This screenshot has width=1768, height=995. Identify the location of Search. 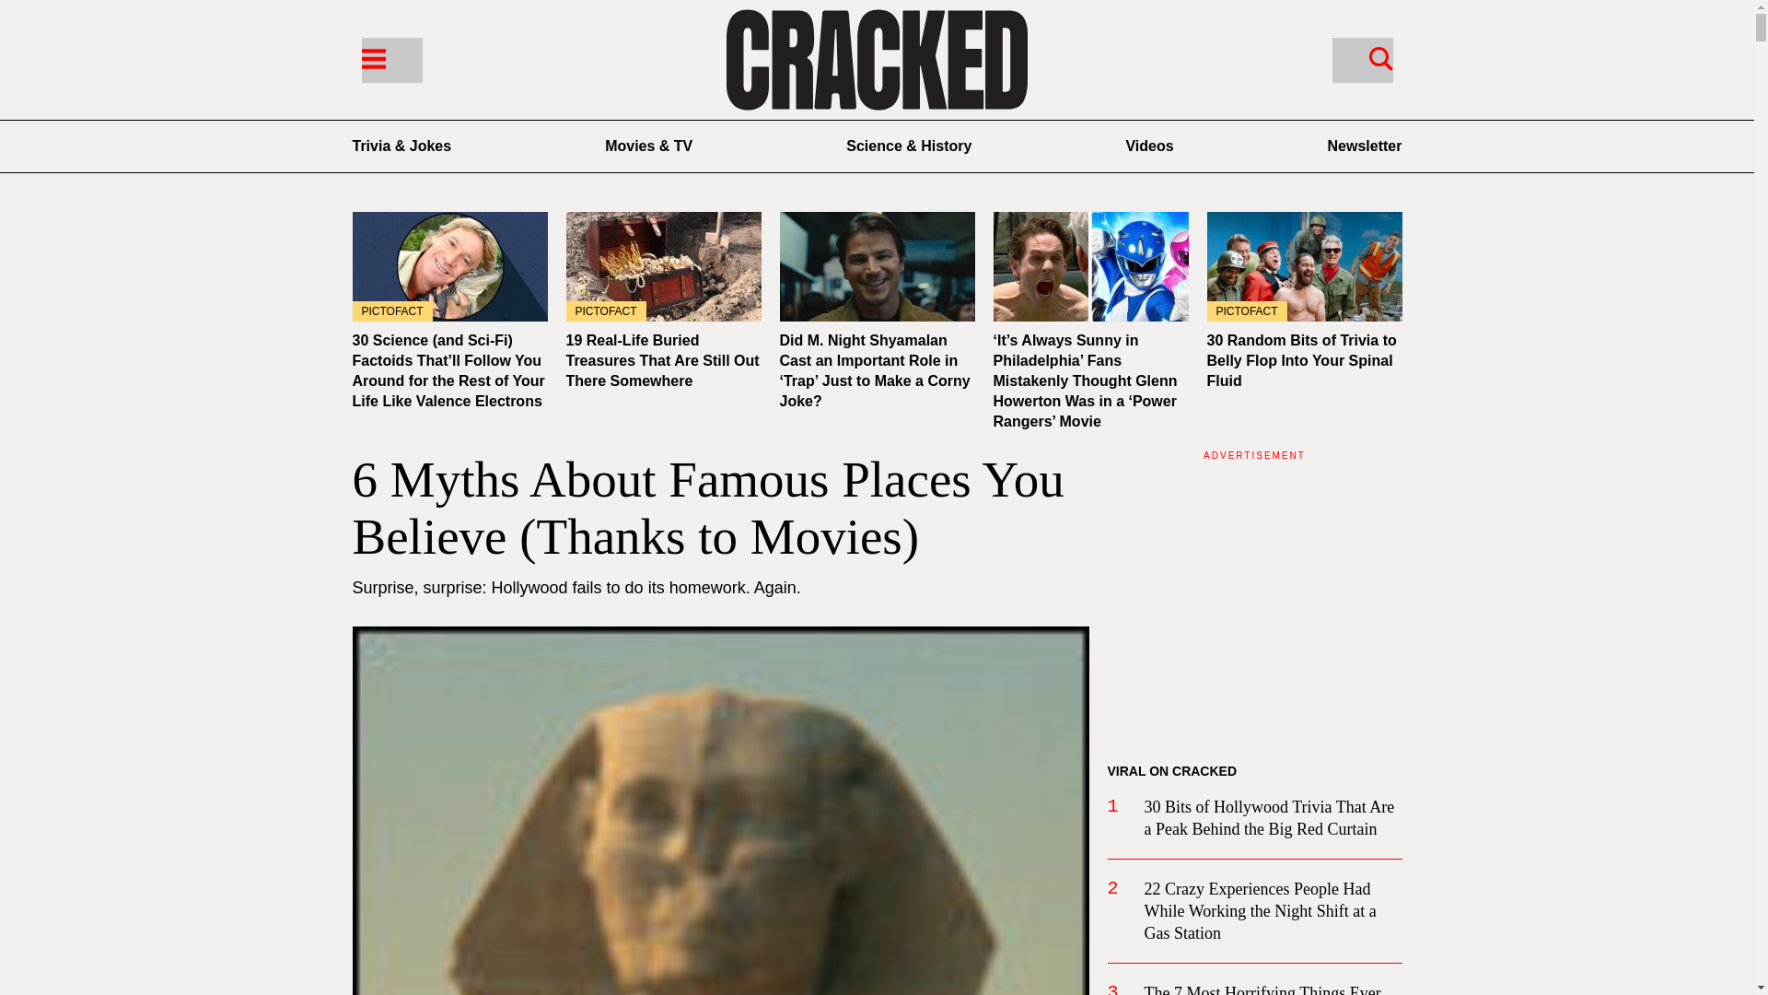
(1361, 59).